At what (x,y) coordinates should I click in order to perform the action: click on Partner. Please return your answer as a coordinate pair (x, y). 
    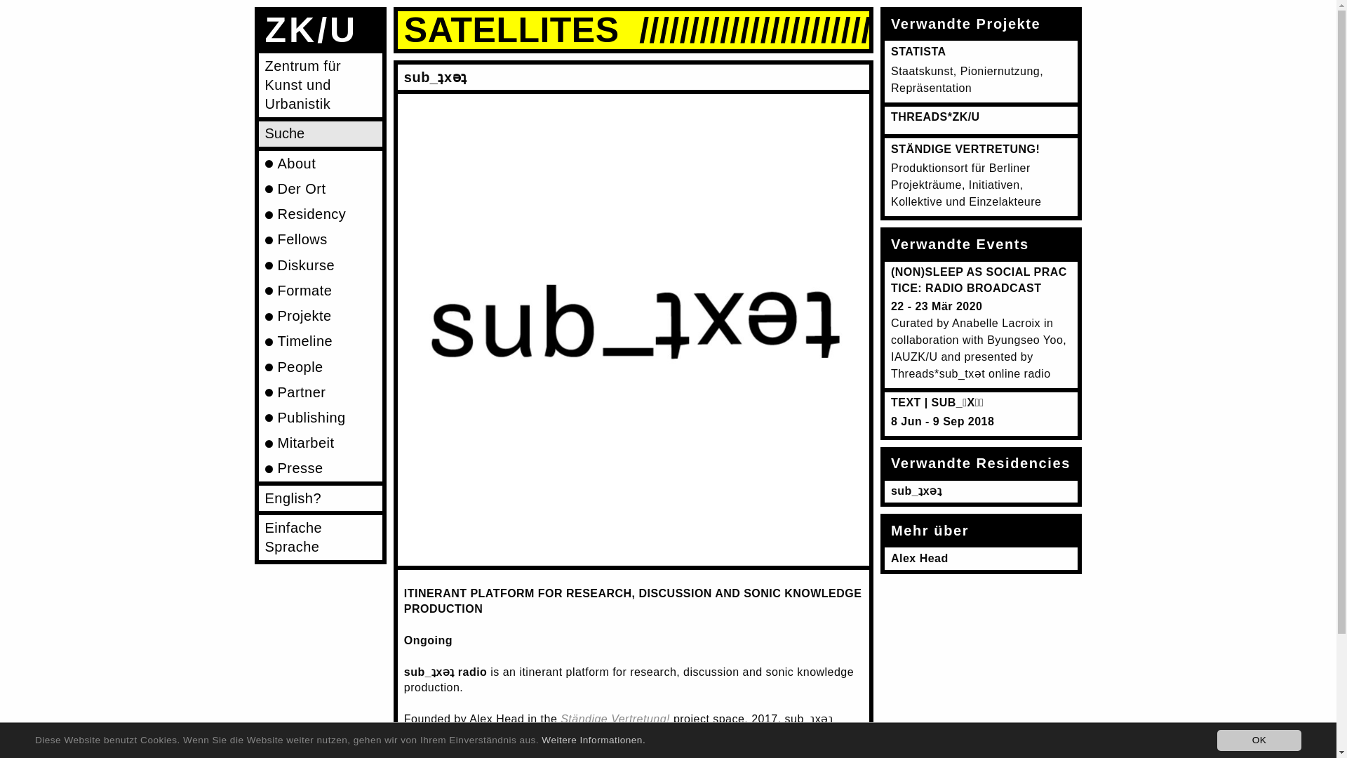
    Looking at the image, I should click on (320, 392).